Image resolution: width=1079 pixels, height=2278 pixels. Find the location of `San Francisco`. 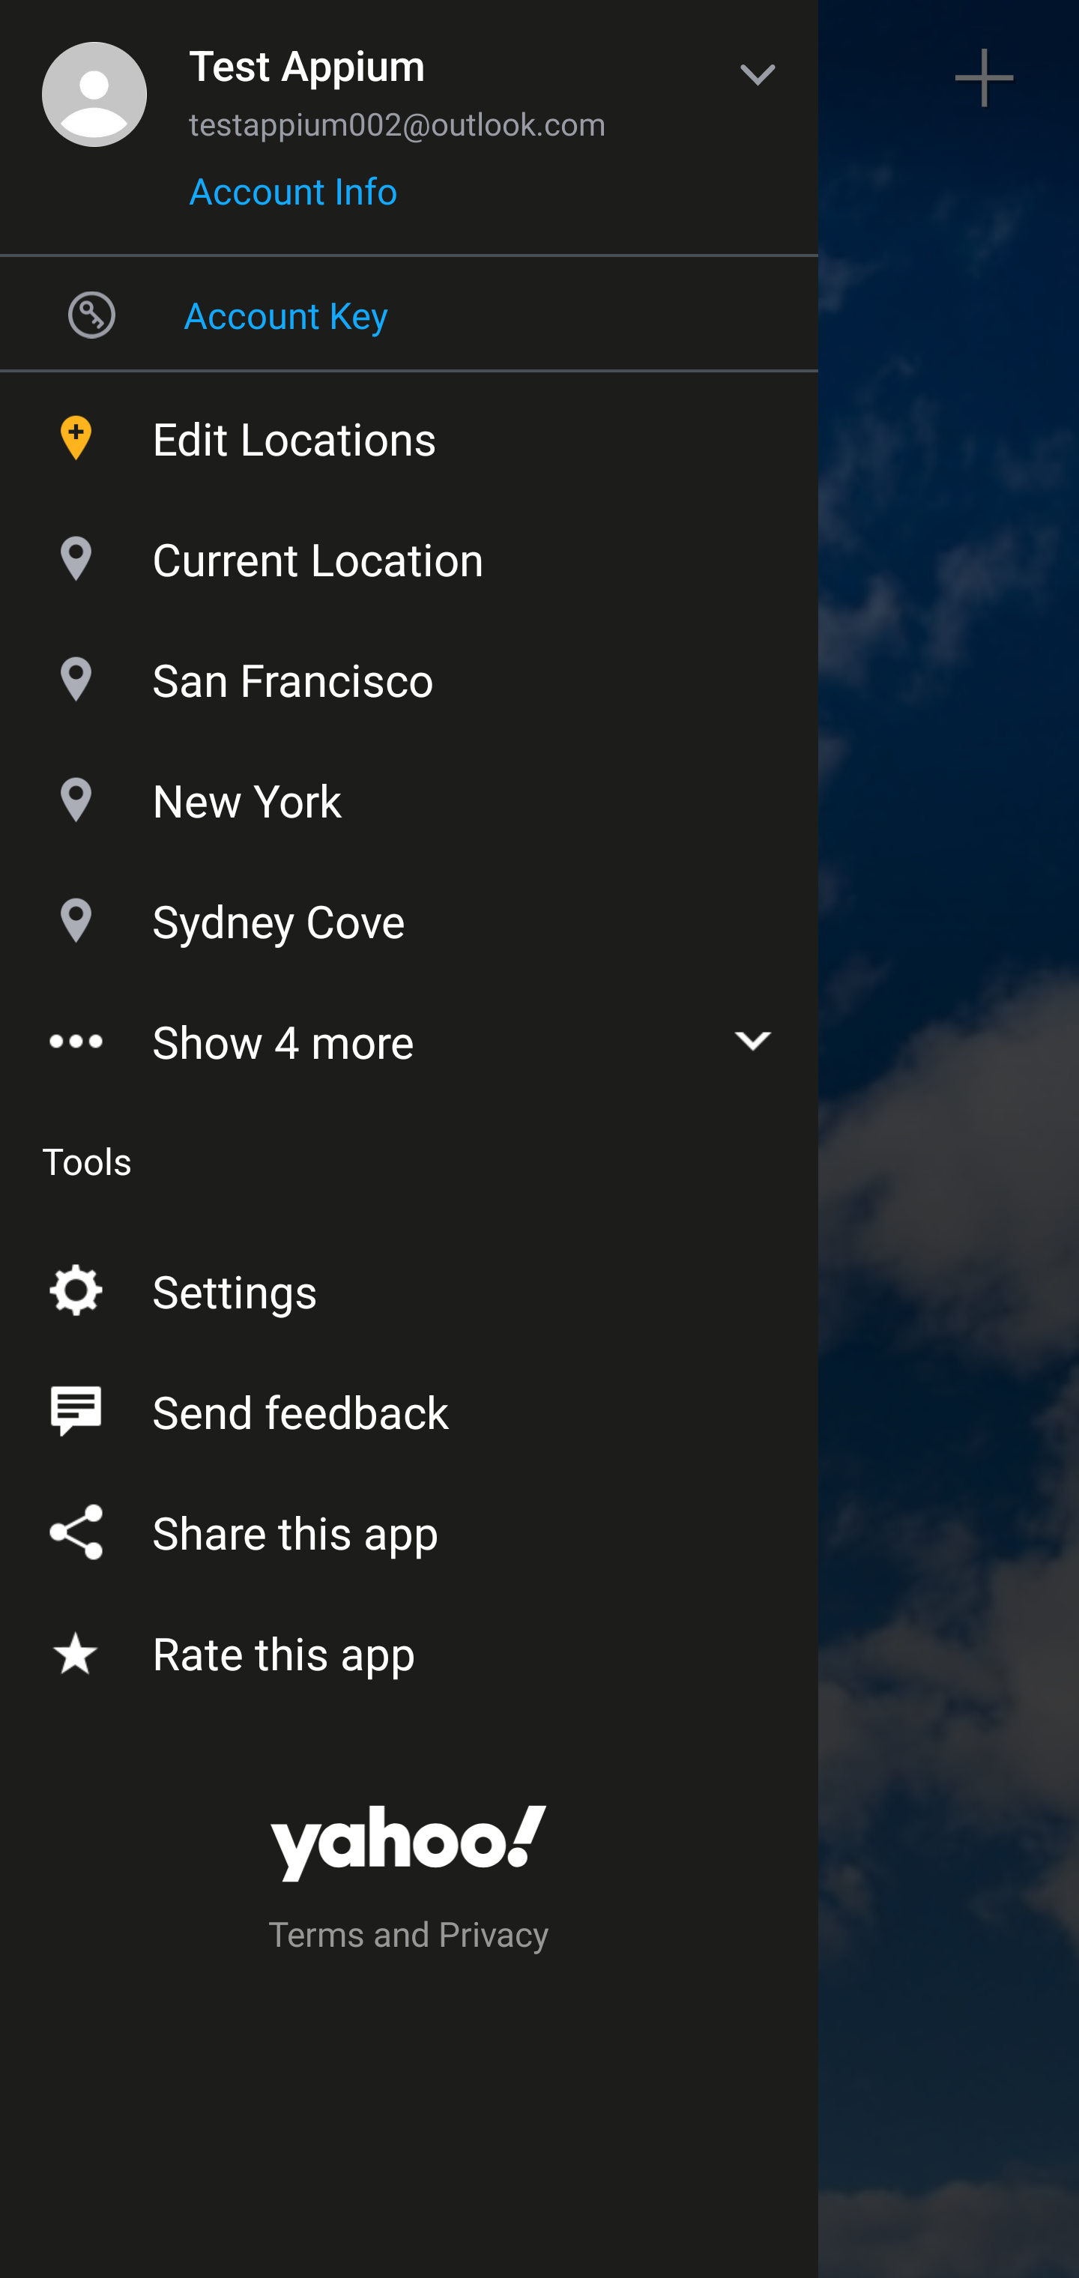

San Francisco is located at coordinates (409, 673).